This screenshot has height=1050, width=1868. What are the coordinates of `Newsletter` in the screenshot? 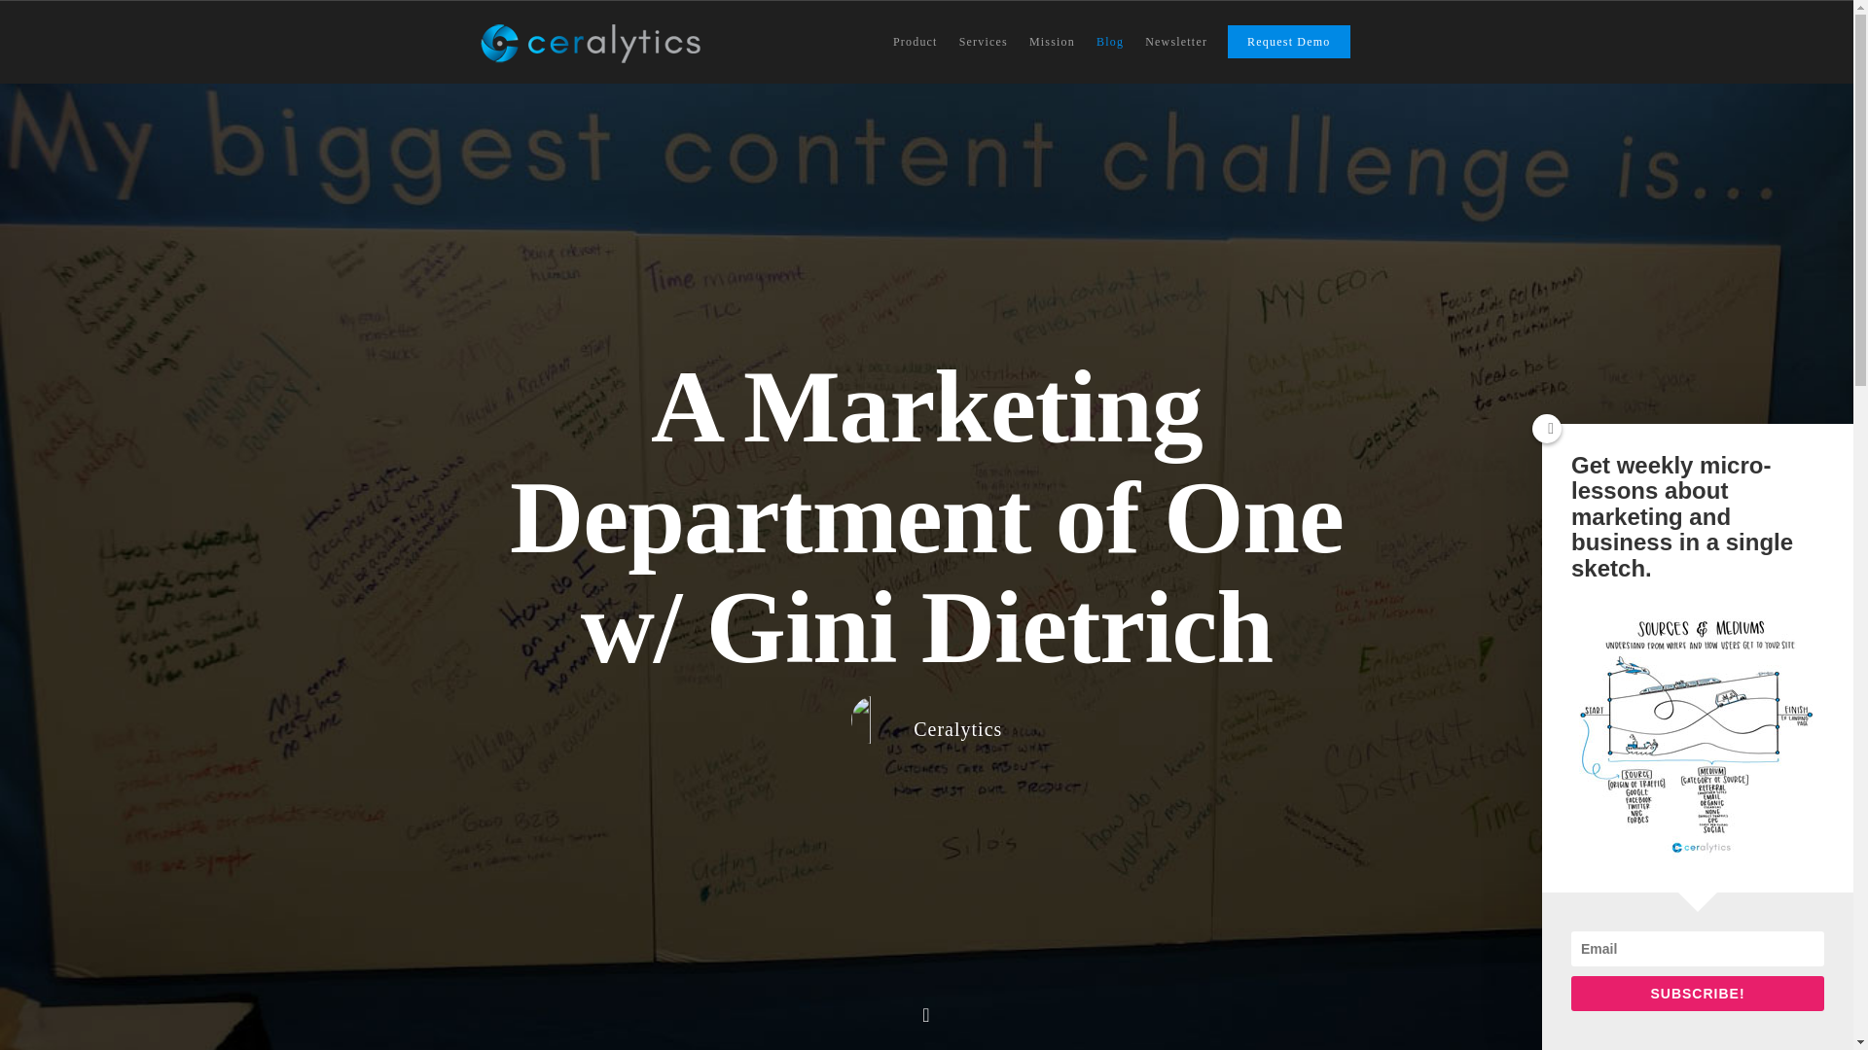 It's located at (1176, 53).